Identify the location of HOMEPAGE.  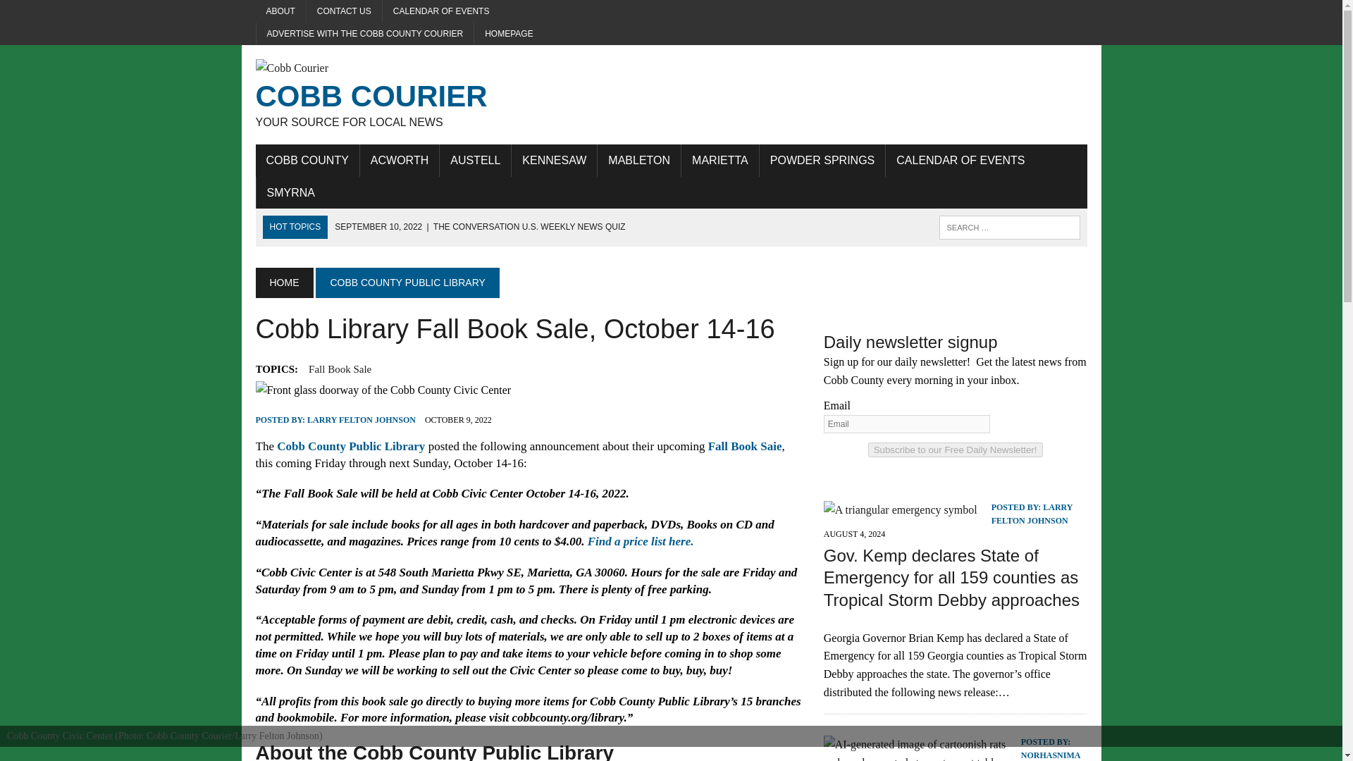
(509, 34).